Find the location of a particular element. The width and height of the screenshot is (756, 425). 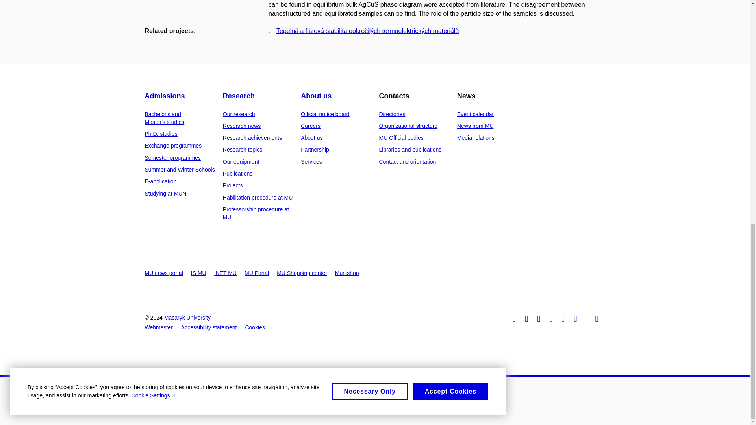

Our equipment is located at coordinates (241, 161).